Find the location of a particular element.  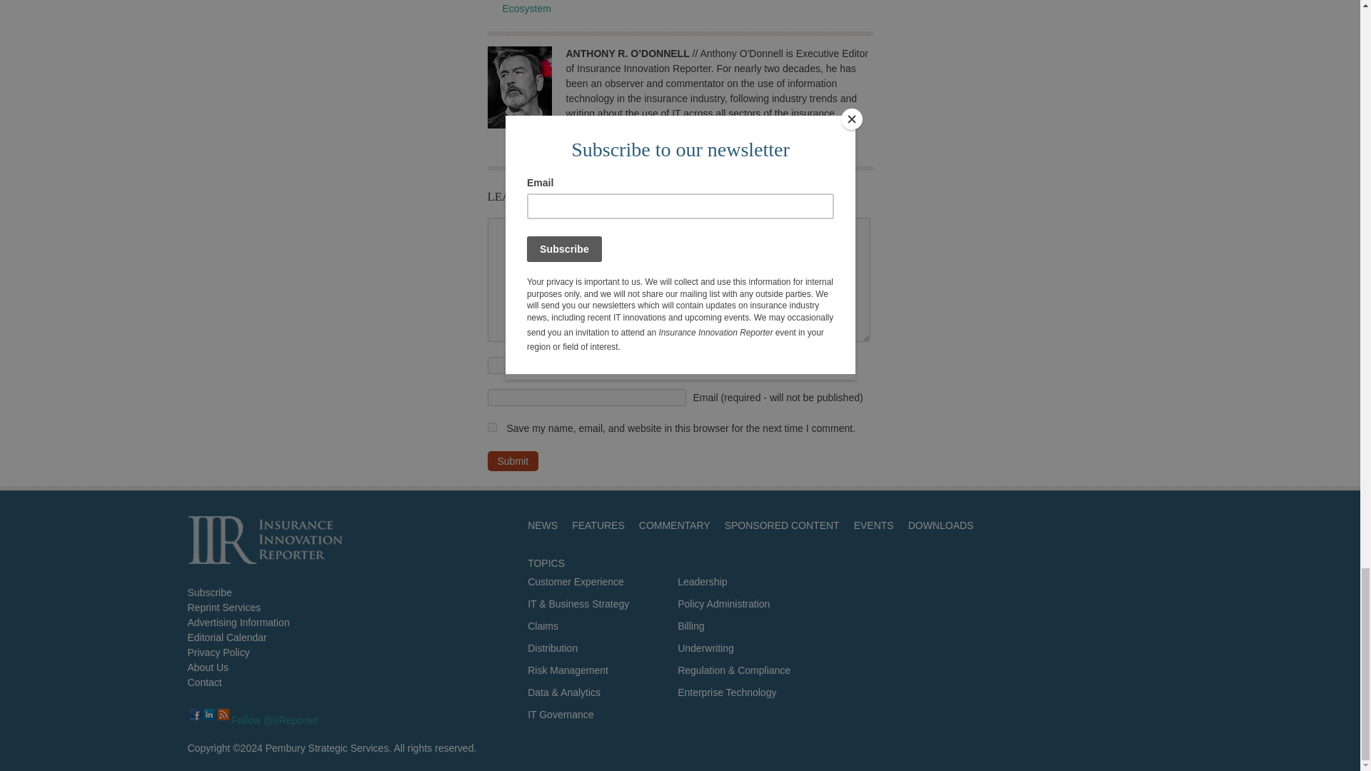

Friend me on Facebook is located at coordinates (194, 714).